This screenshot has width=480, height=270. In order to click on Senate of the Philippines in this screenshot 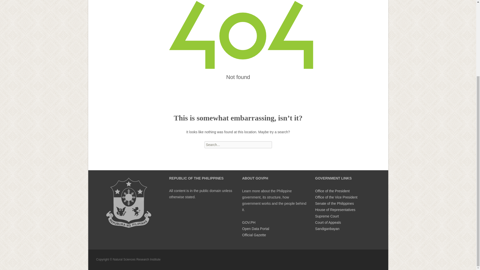, I will do `click(334, 203)`.